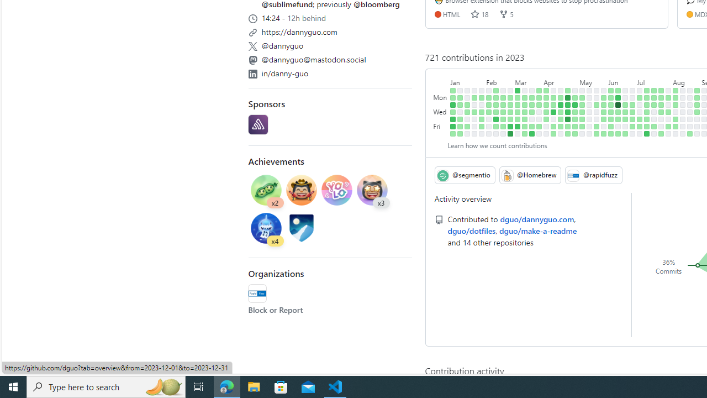 Image resolution: width=707 pixels, height=398 pixels. Describe the element at coordinates (474, 105) in the screenshot. I see `No contributions on January 24th.` at that location.